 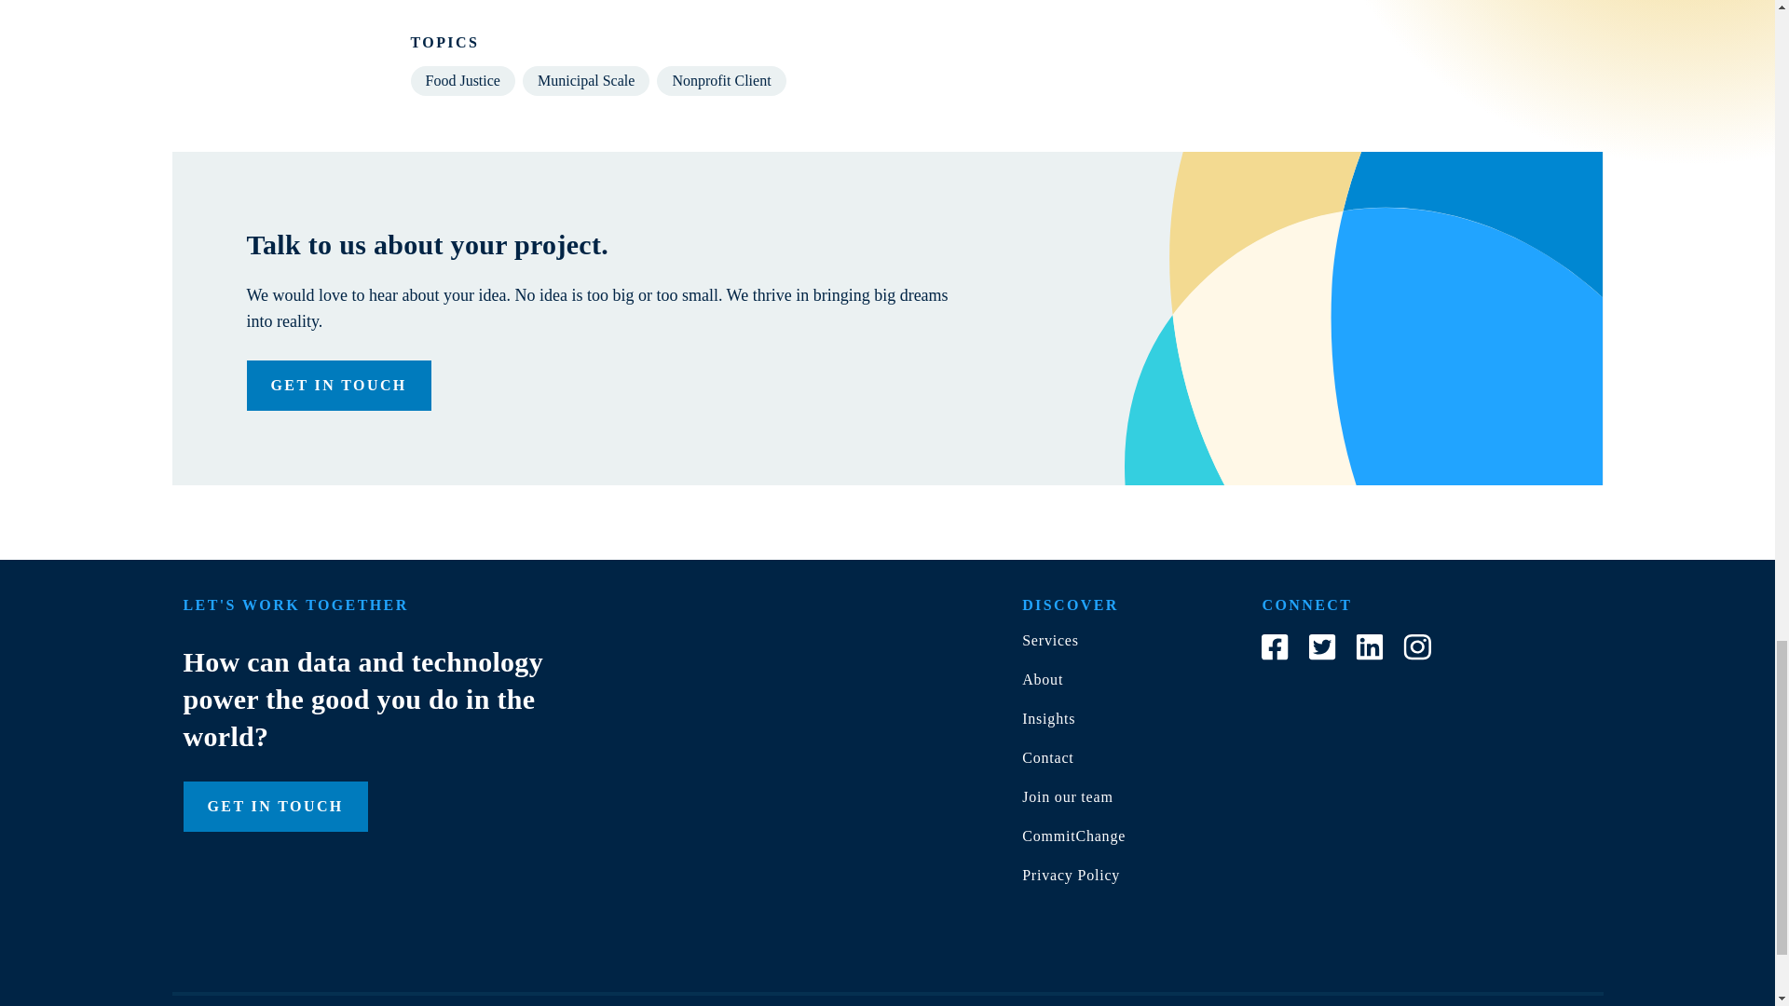 I want to click on Municipal Scale, so click(x=585, y=80).